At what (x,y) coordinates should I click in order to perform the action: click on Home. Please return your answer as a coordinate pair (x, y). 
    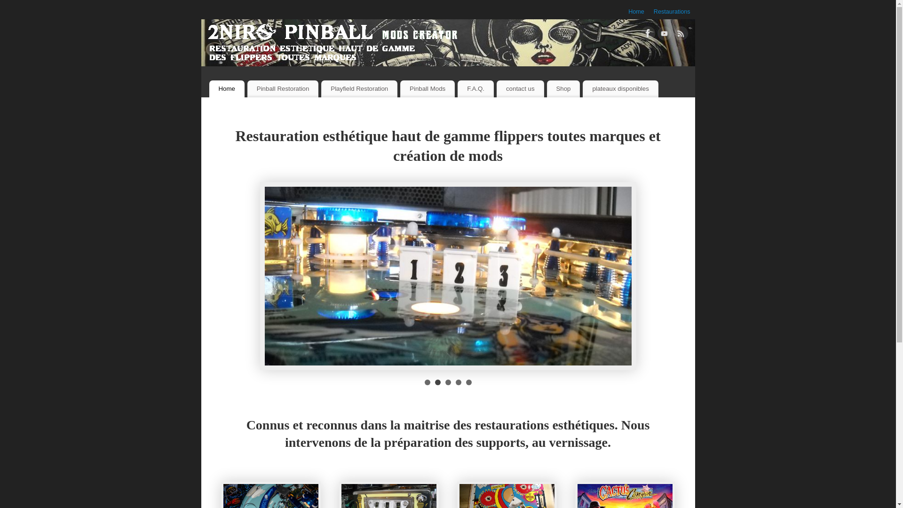
    Looking at the image, I should click on (636, 12).